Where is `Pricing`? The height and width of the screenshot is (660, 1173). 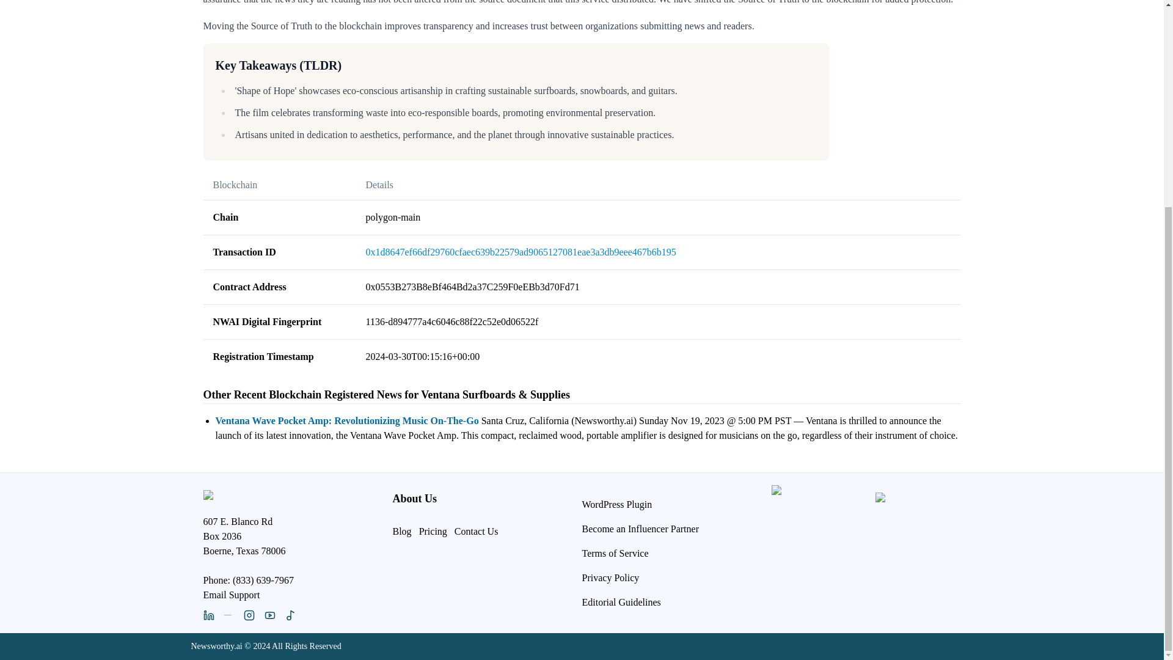 Pricing is located at coordinates (433, 530).